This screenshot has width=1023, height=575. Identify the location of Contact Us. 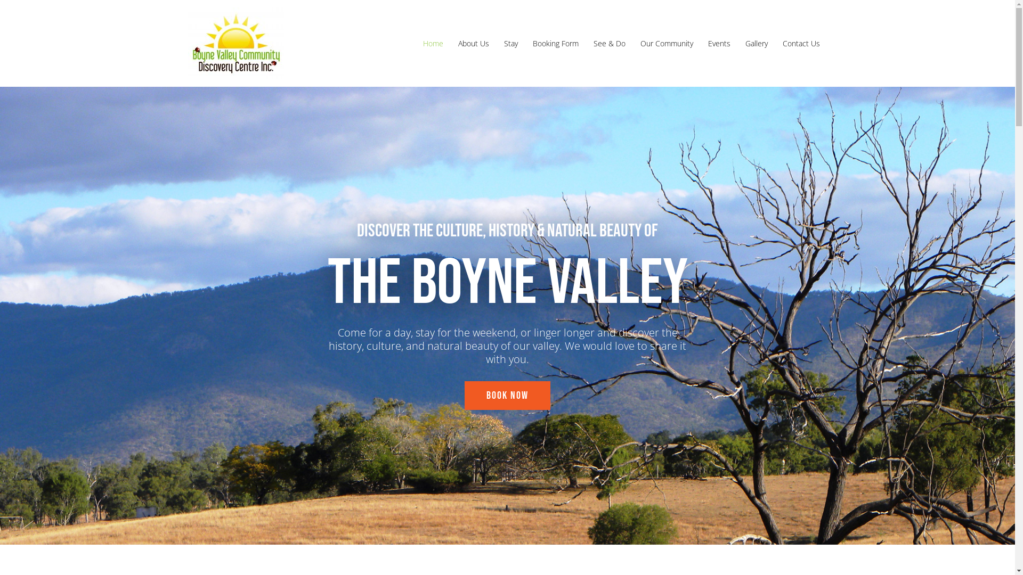
(801, 43).